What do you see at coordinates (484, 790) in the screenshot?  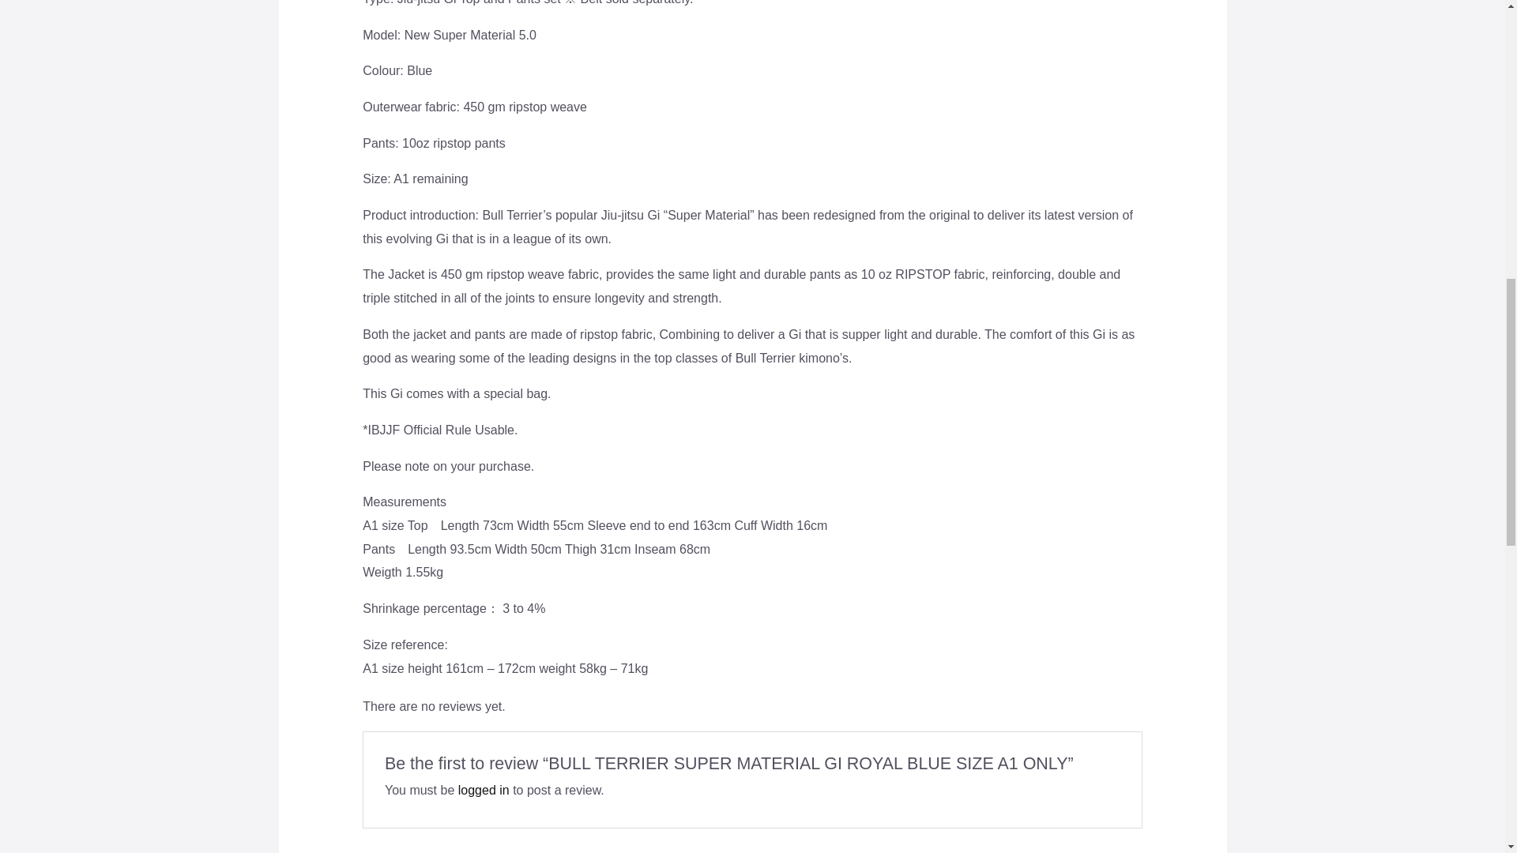 I see `logged in` at bounding box center [484, 790].